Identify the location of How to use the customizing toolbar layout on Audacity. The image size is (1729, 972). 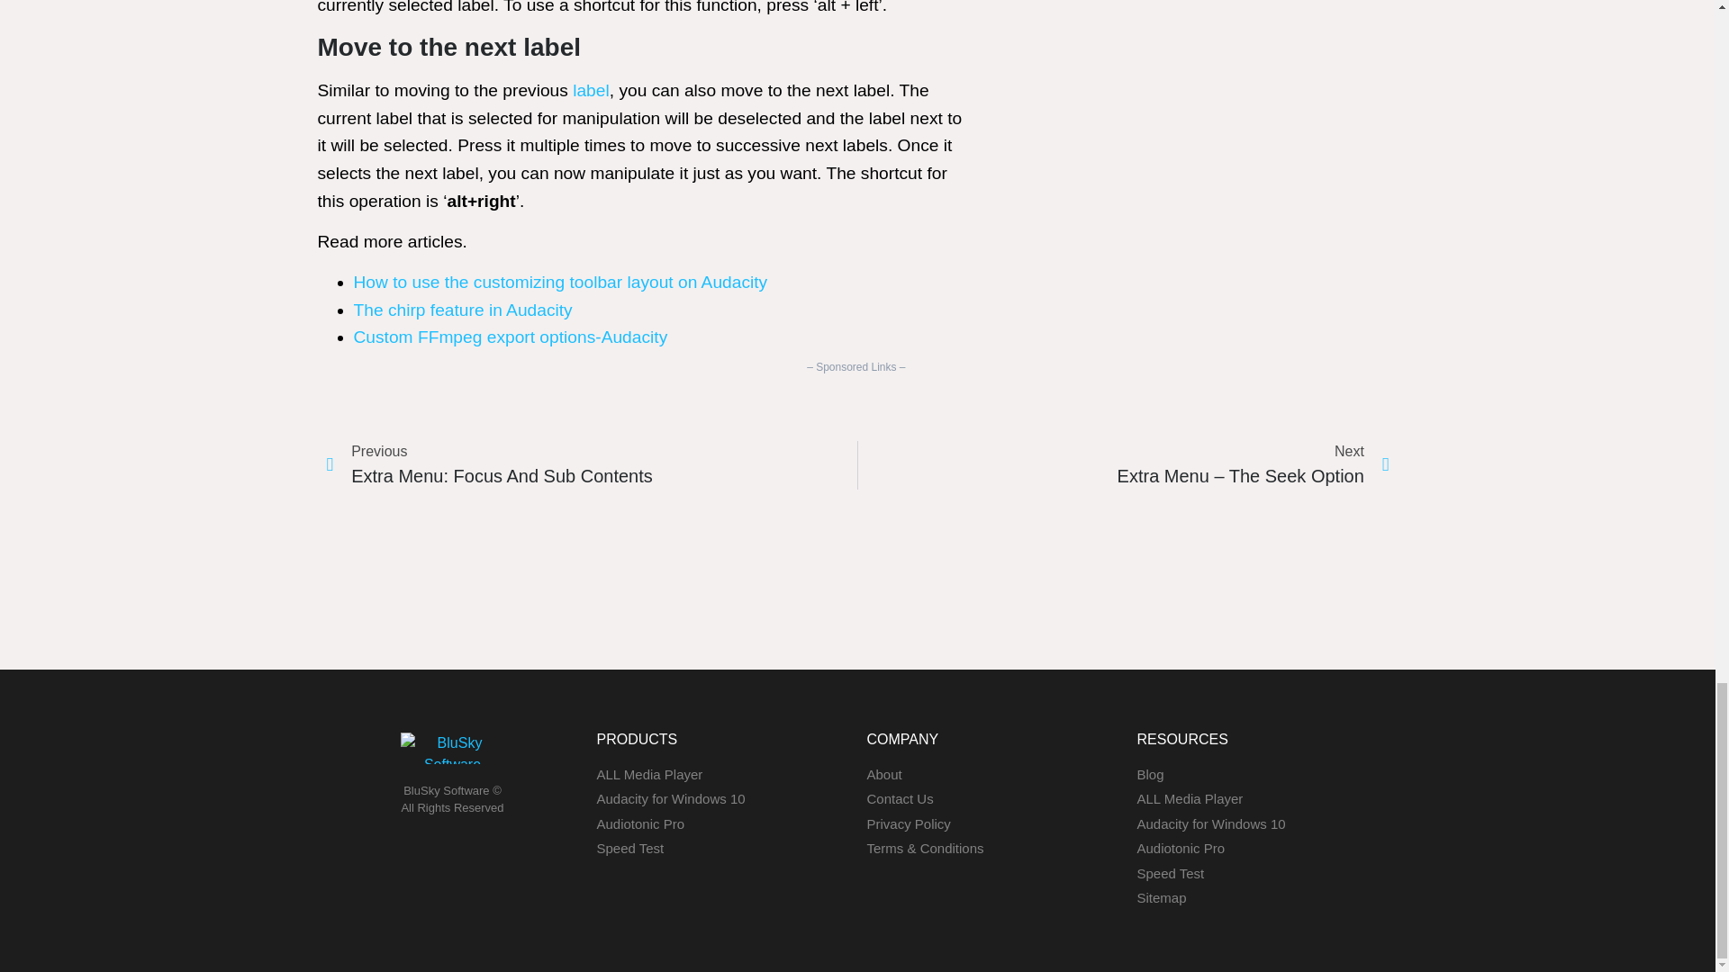
(560, 283).